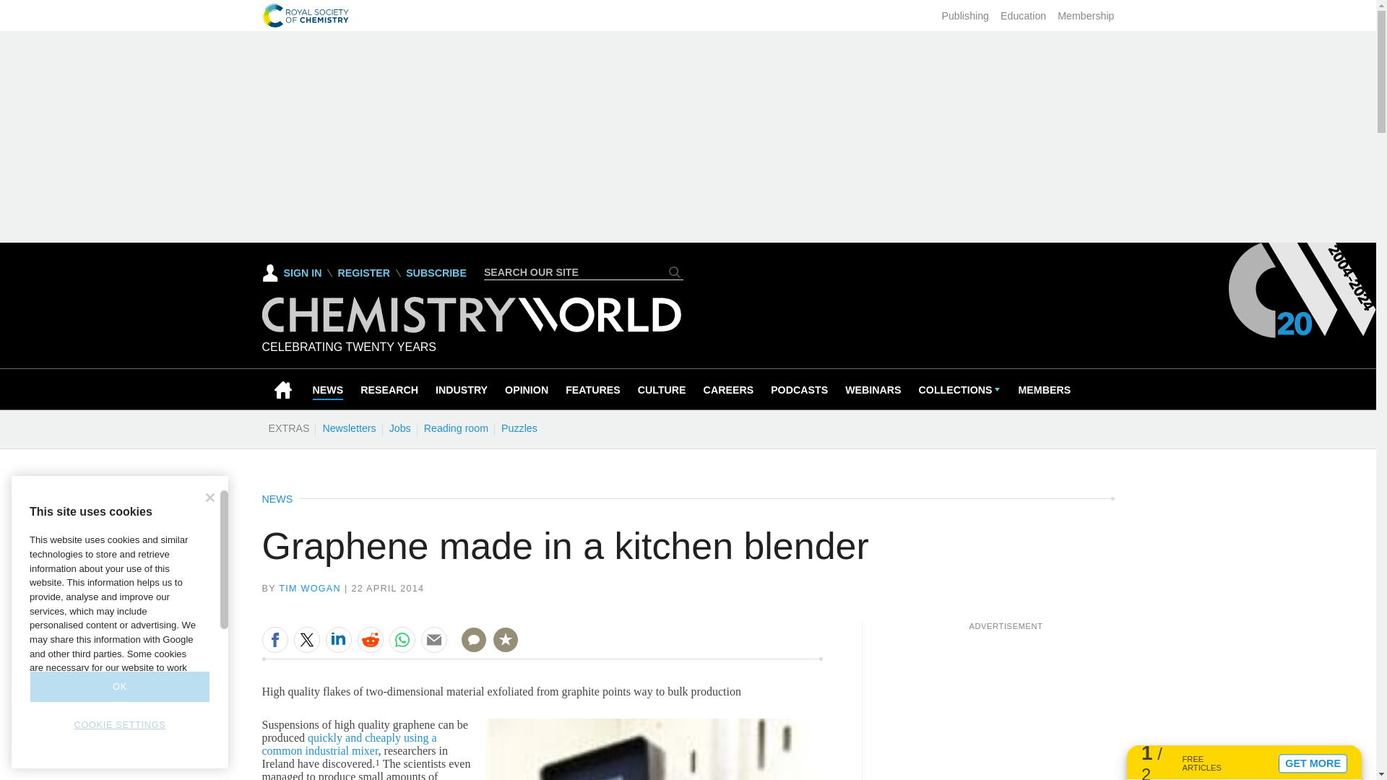  Describe the element at coordinates (1085, 16) in the screenshot. I see `Membership` at that location.